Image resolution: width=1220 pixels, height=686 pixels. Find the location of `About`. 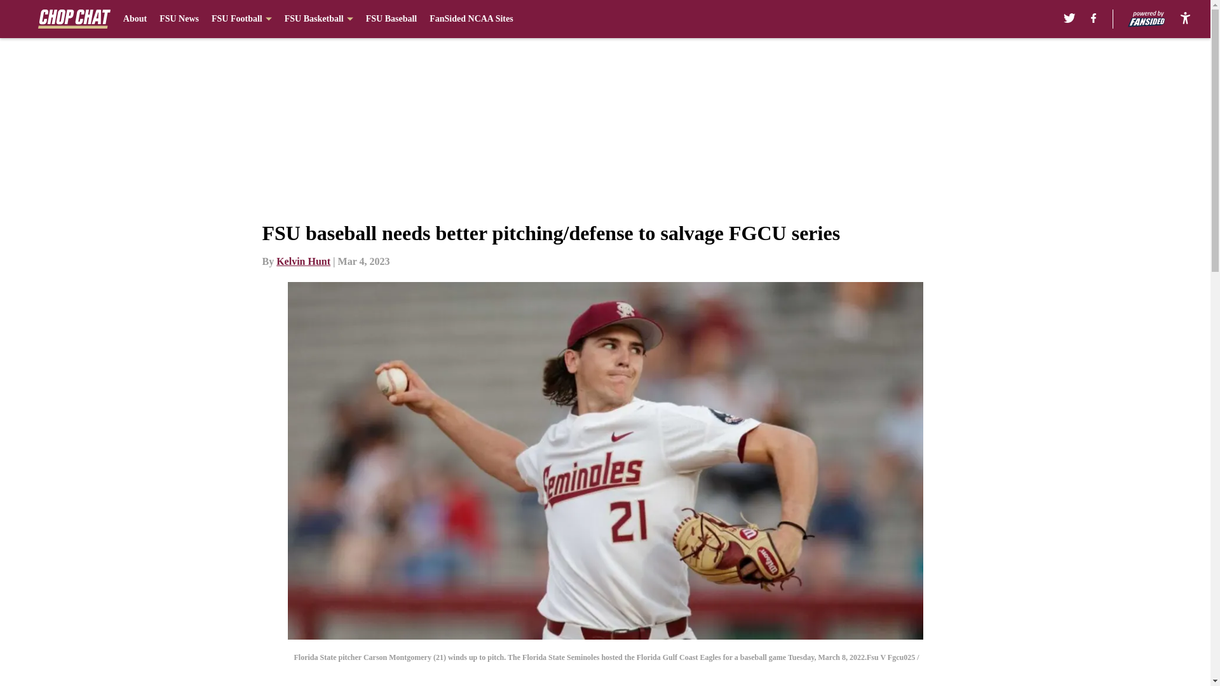

About is located at coordinates (135, 19).